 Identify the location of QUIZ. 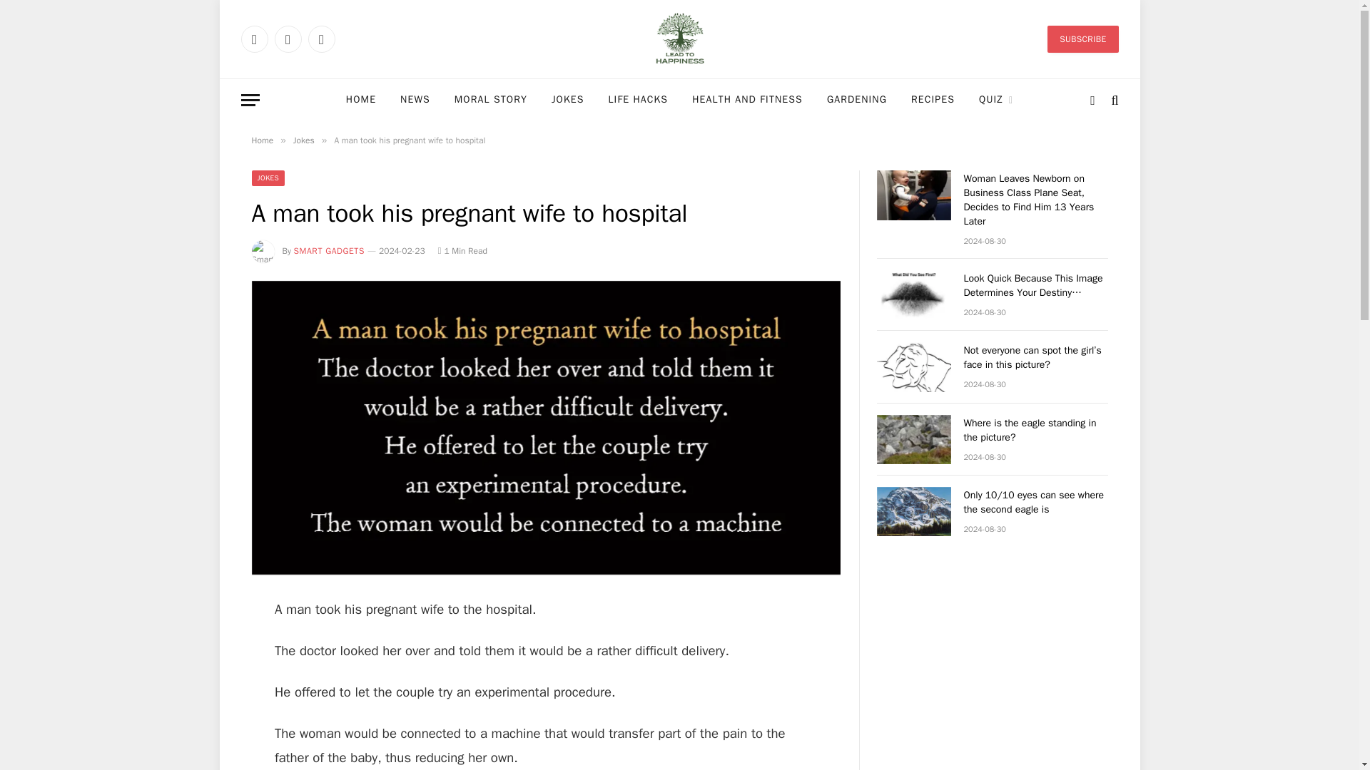
(996, 100).